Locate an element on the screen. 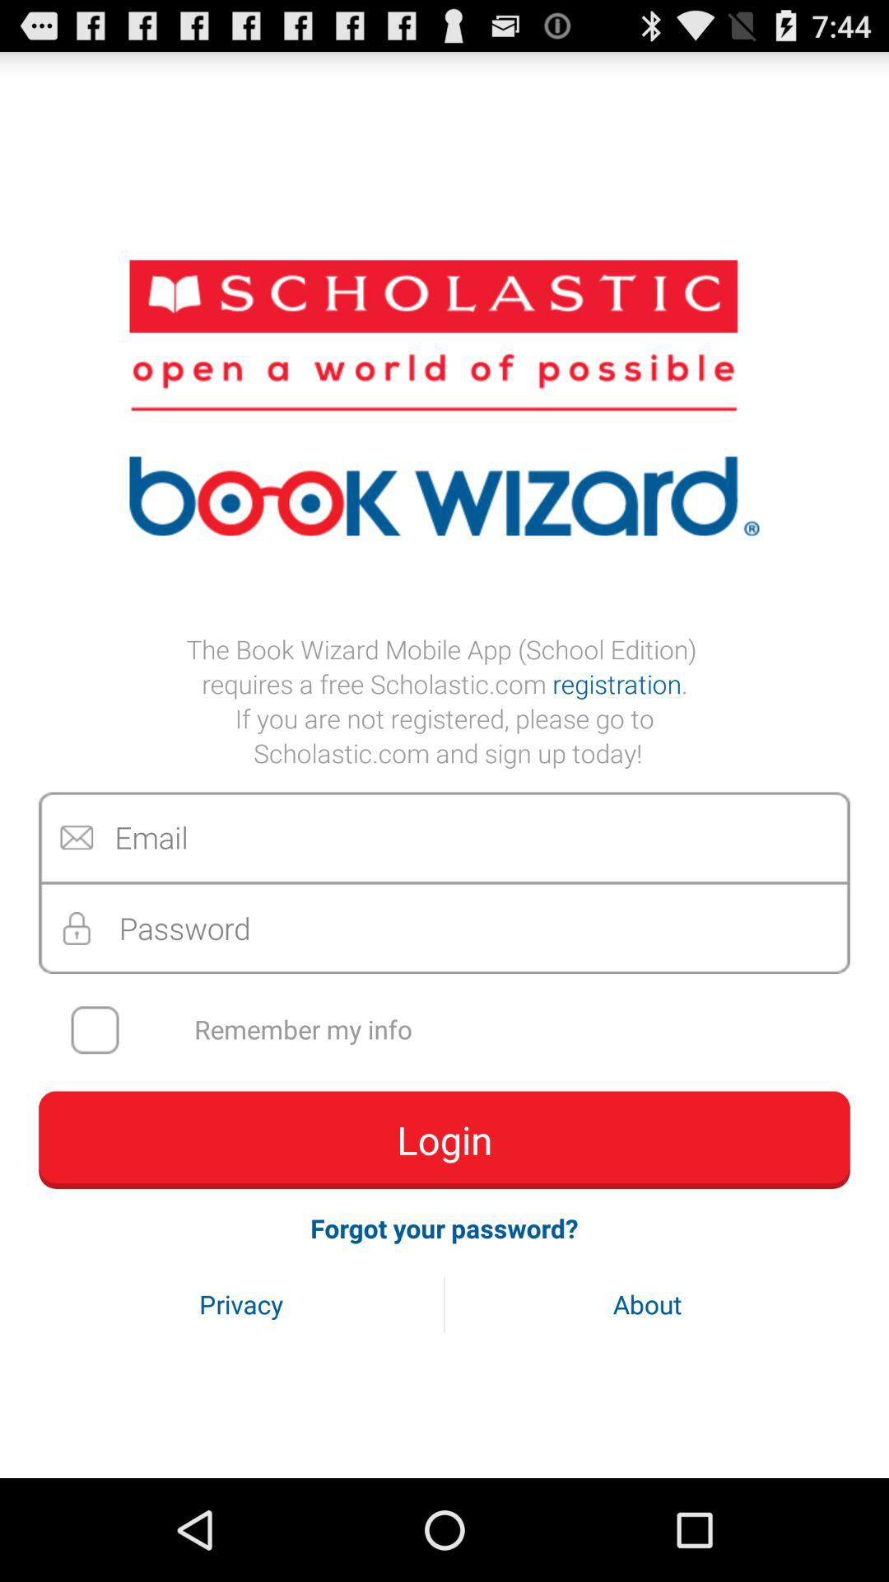  email address is located at coordinates (444, 837).